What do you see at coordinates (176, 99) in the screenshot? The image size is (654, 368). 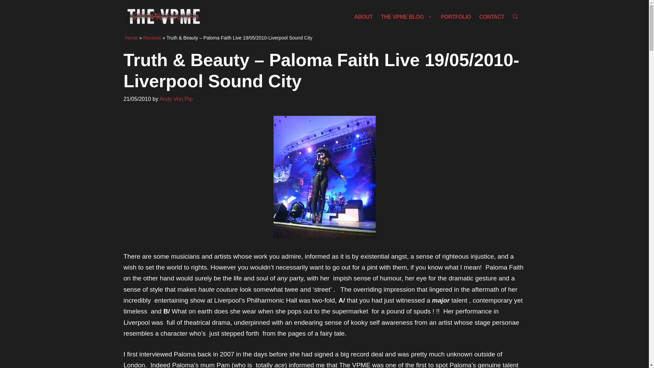 I see `Andy Von Pip` at bounding box center [176, 99].